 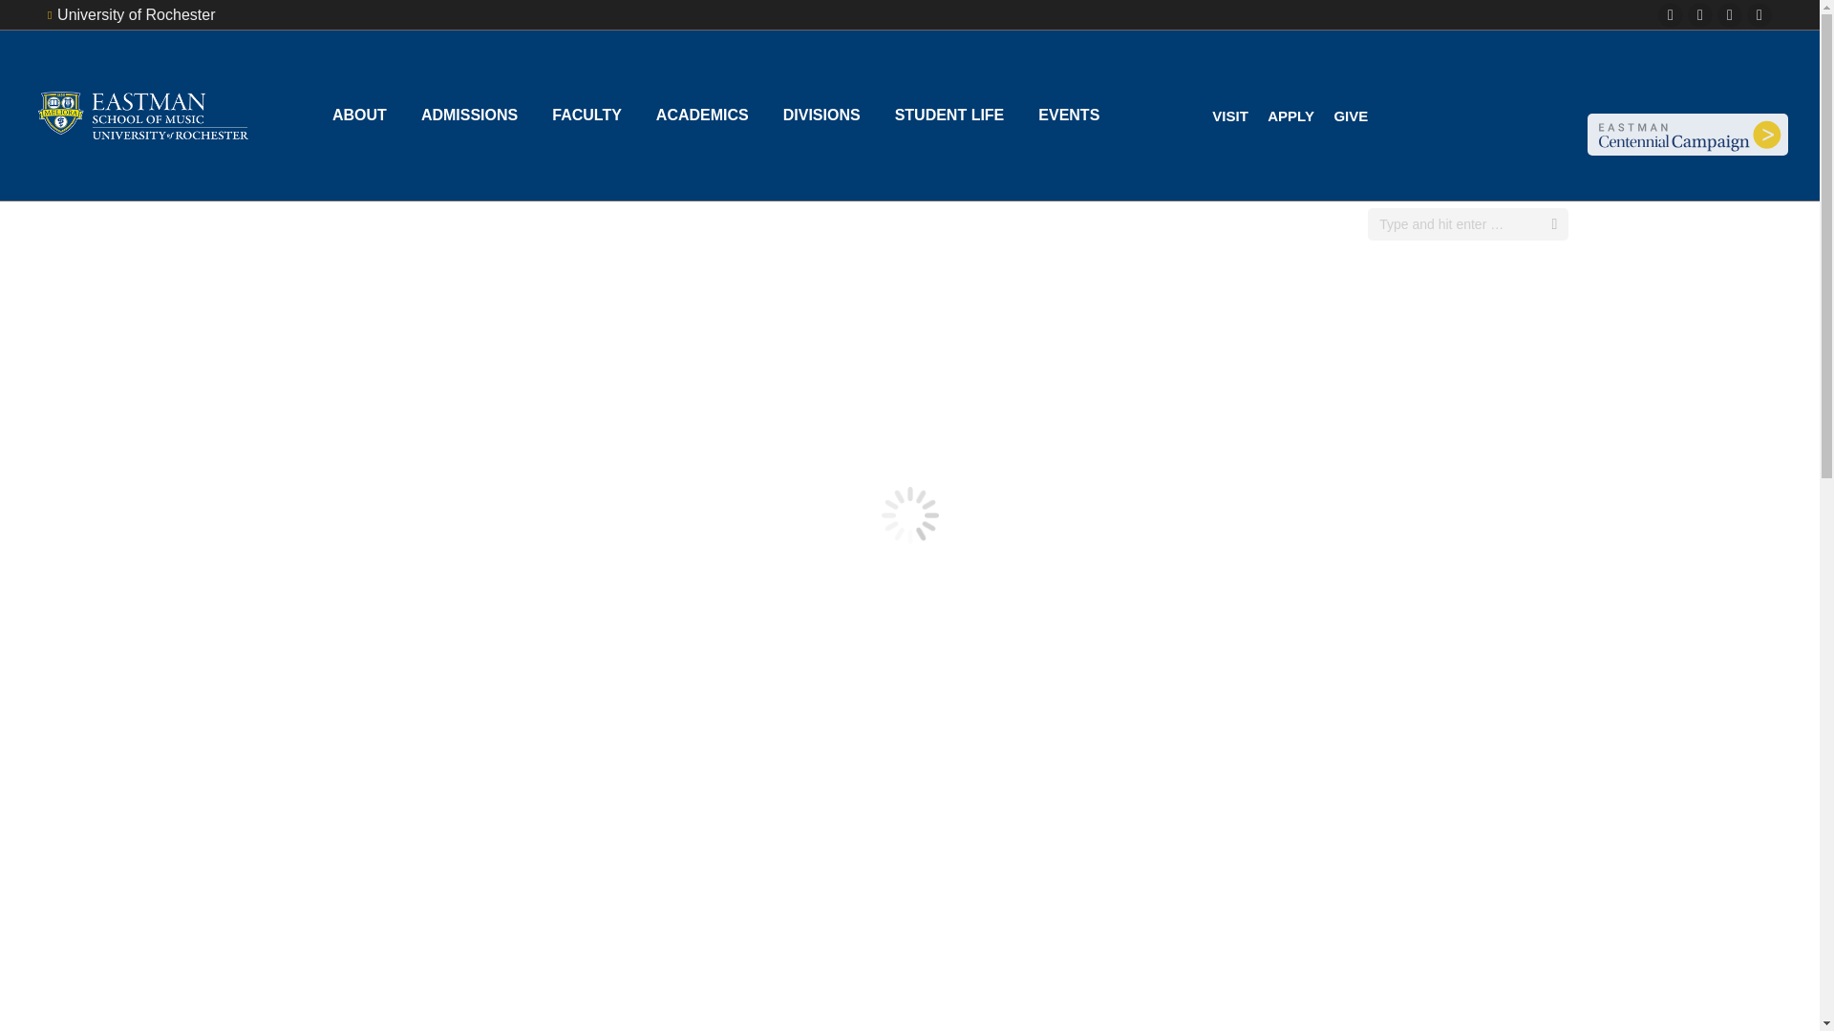 I want to click on Instagram page opens in new window, so click(x=1700, y=15).